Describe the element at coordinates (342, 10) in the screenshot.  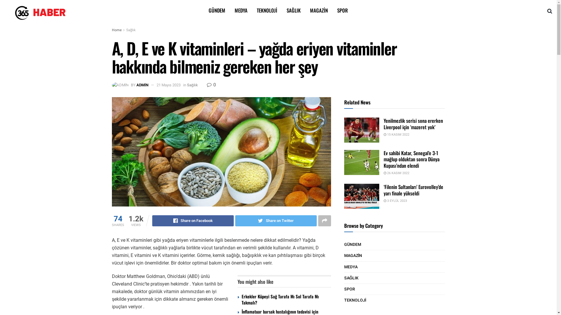
I see `SPOR` at that location.